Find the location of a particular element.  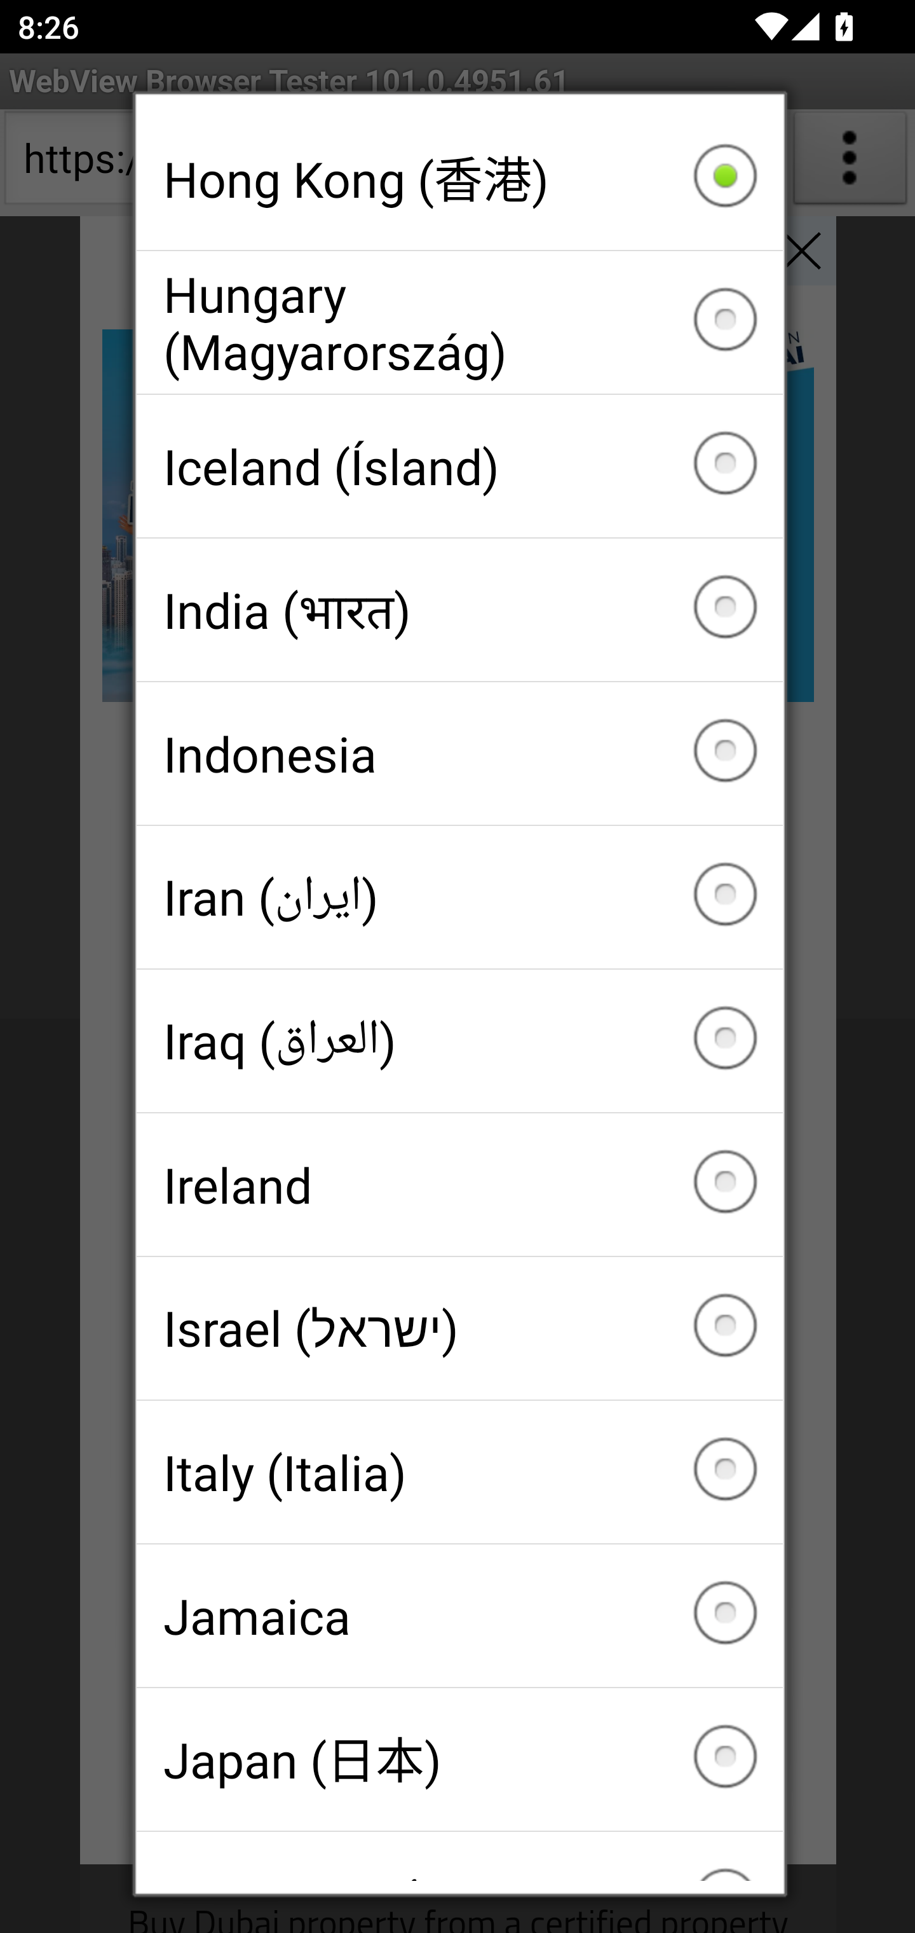

Japan (日本) is located at coordinates (459, 1759).